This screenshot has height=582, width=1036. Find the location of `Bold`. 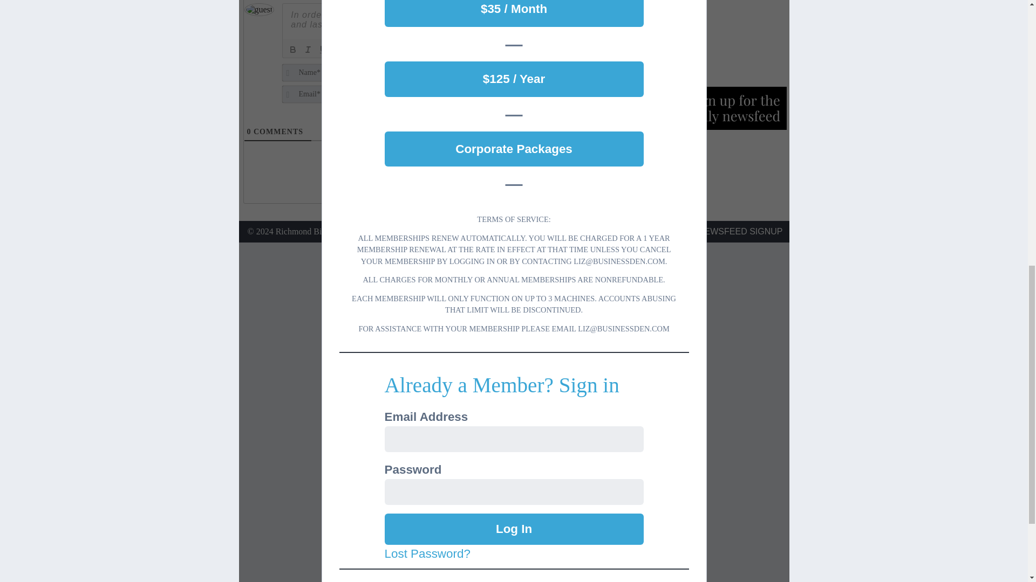

Bold is located at coordinates (292, 49).